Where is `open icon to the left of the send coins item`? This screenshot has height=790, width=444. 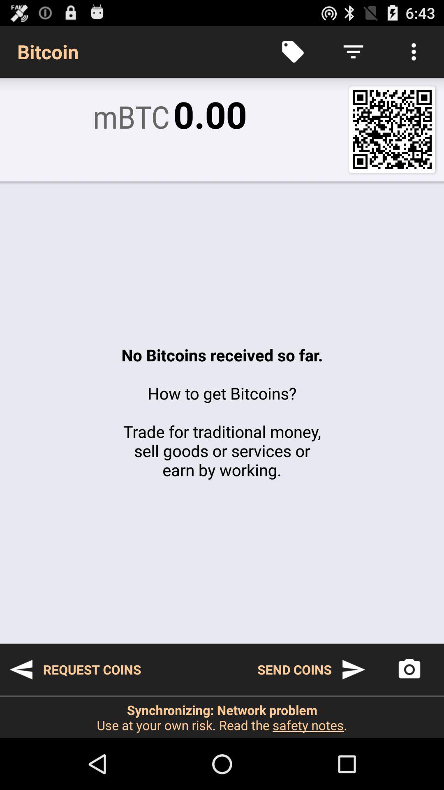
open icon to the left of the send coins item is located at coordinates (75, 669).